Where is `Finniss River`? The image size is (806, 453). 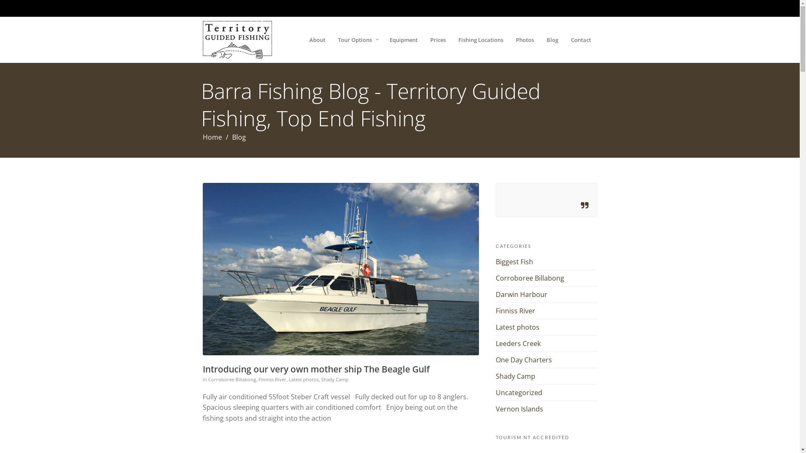
Finniss River is located at coordinates (272, 379).